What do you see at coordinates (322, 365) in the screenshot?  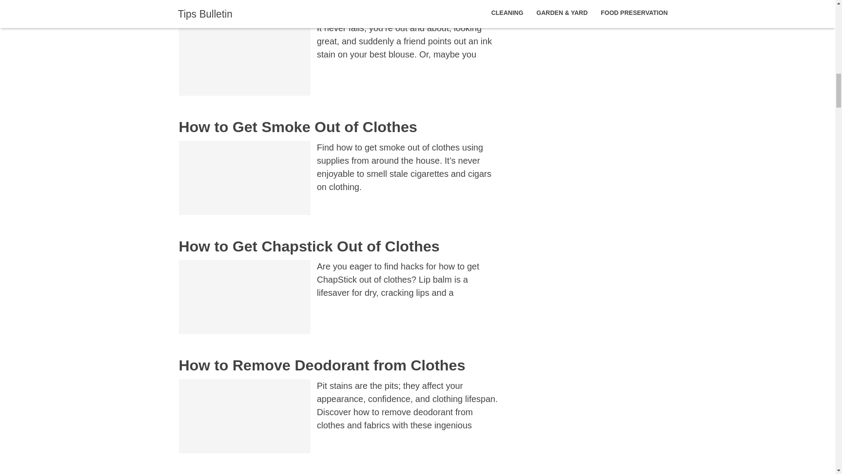 I see `How to Remove Deodorant from Clothes` at bounding box center [322, 365].